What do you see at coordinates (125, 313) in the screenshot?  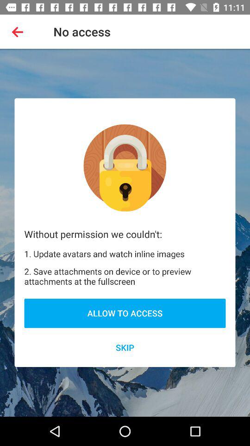 I see `turn off the icon above the skip icon` at bounding box center [125, 313].